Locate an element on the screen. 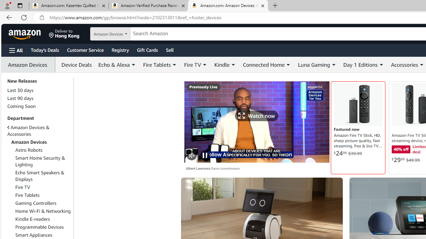 The height and width of the screenshot is (239, 426). Day 1 Editions is located at coordinates (363, 64).